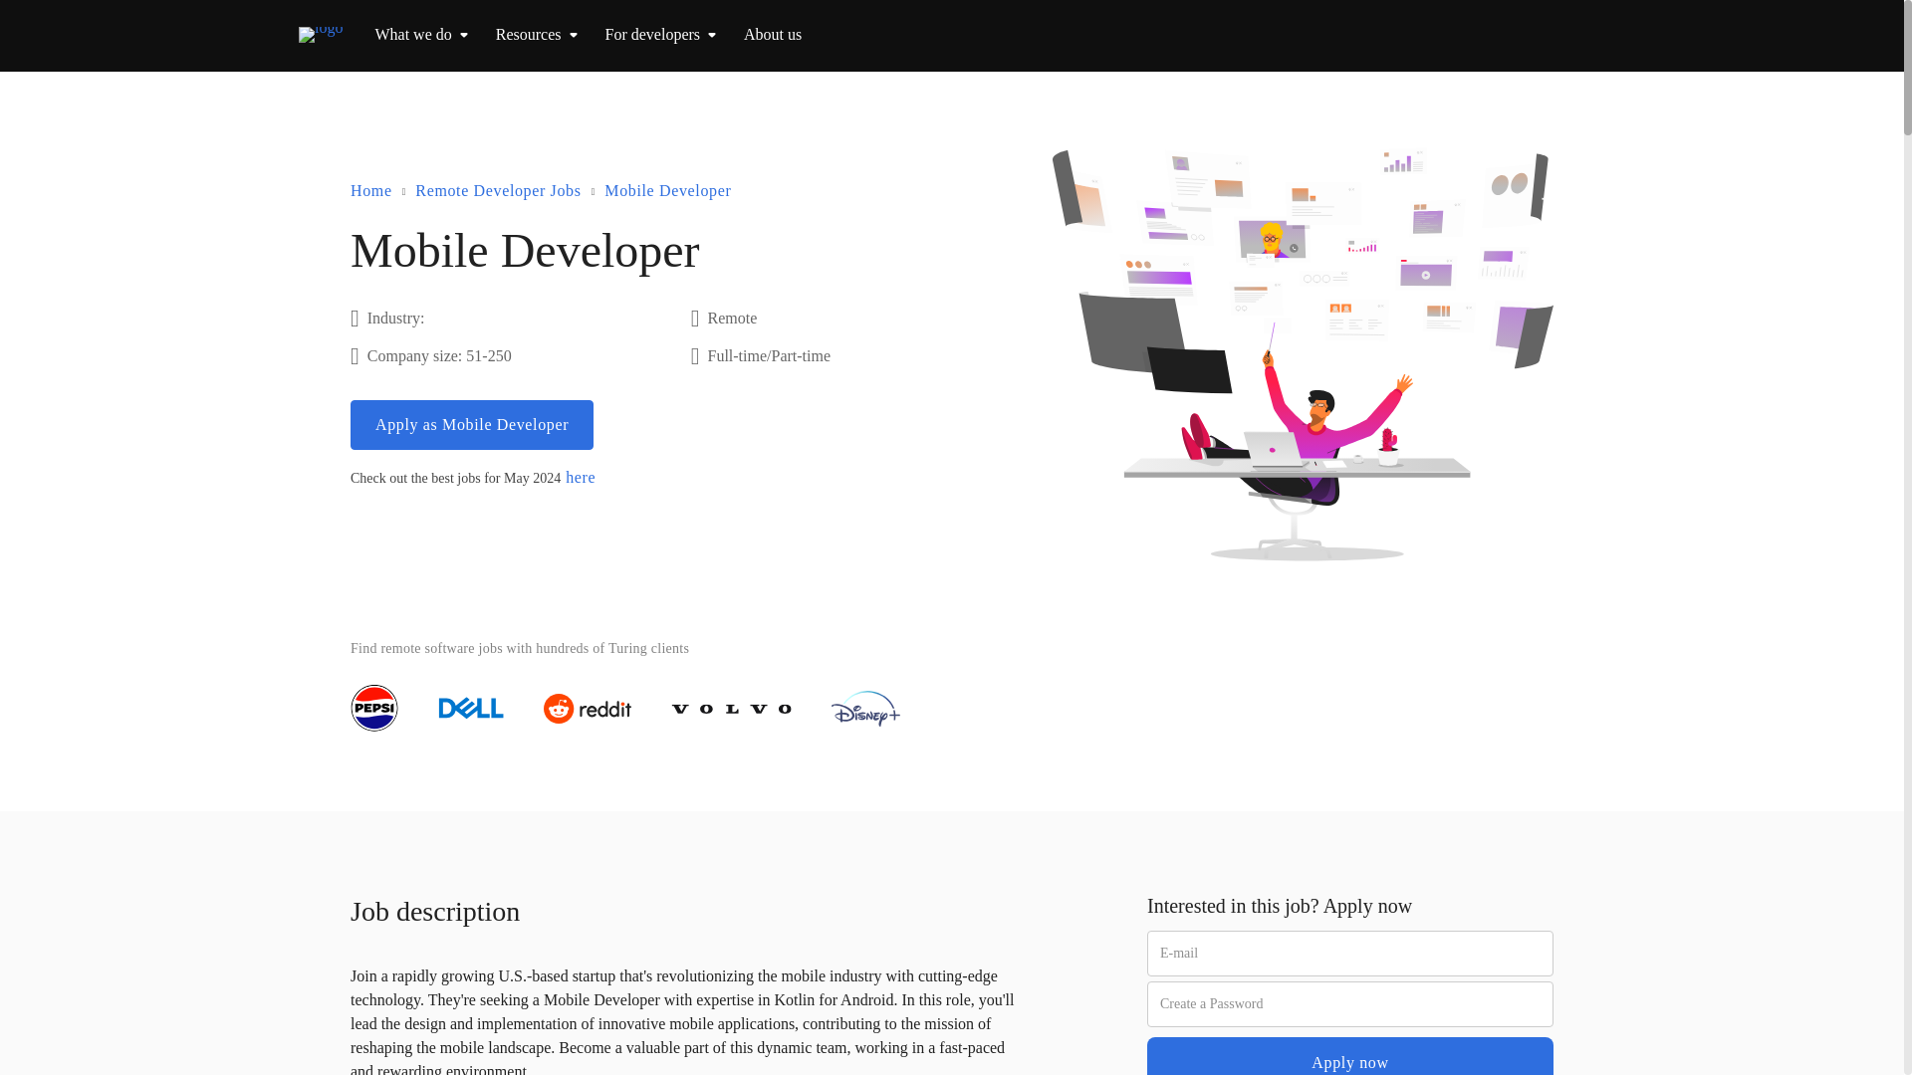  Describe the element at coordinates (653, 34) in the screenshot. I see `For developers` at that location.